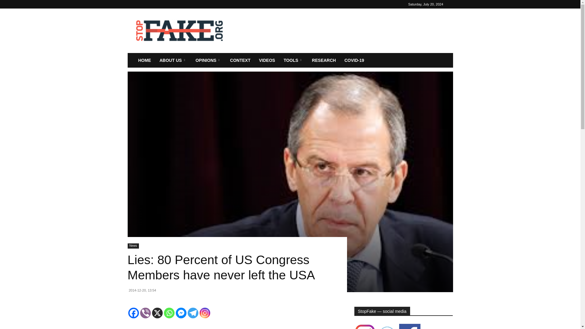 The height and width of the screenshot is (329, 585). Describe the element at coordinates (157, 313) in the screenshot. I see `X` at that location.